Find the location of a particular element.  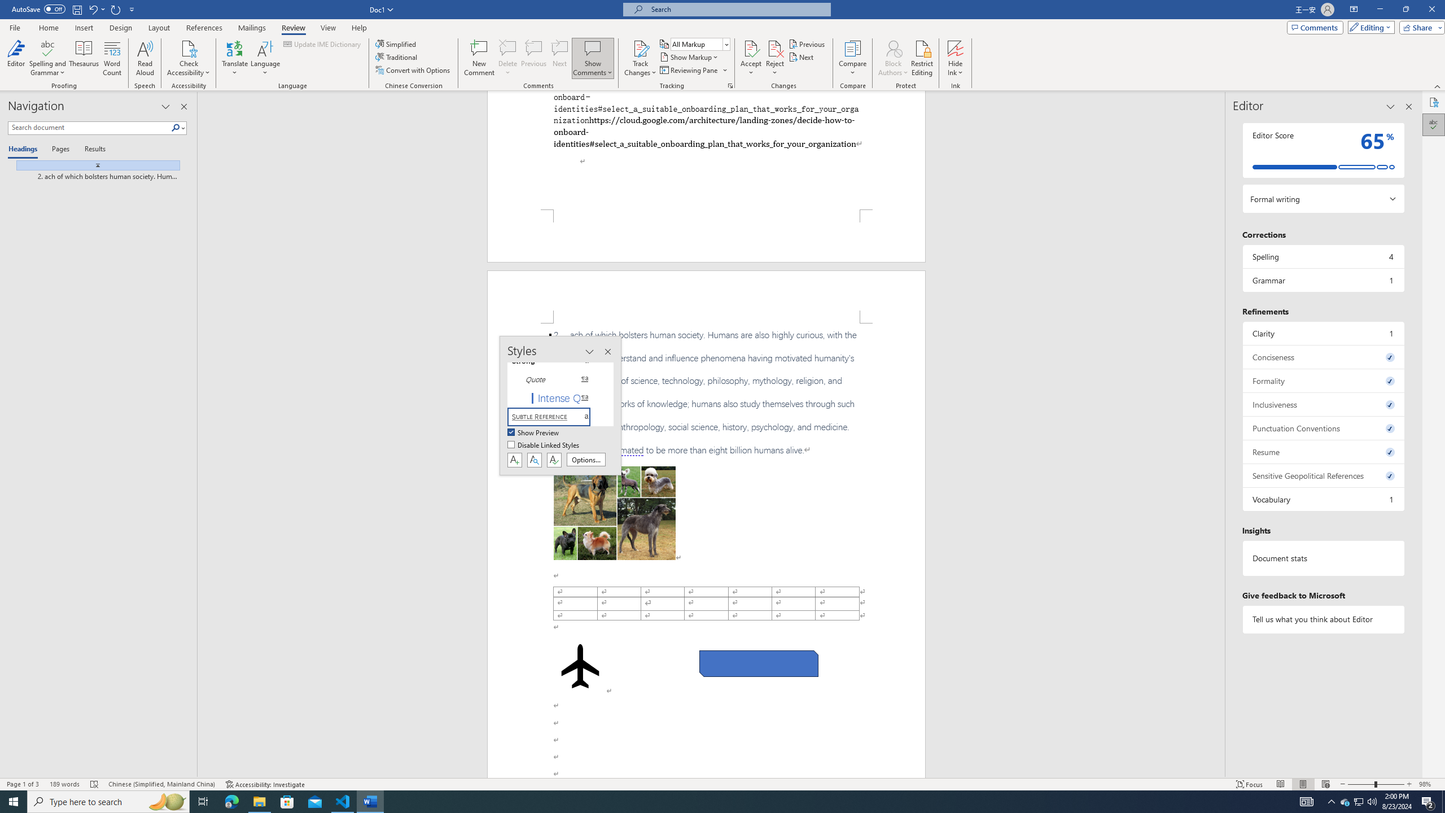

Reject and Move to Next is located at coordinates (775, 48).